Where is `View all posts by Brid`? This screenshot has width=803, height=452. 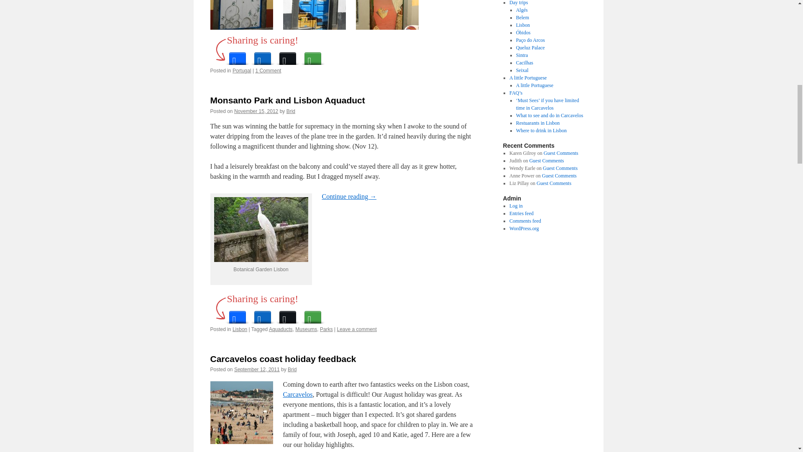
View all posts by Brid is located at coordinates (291, 111).